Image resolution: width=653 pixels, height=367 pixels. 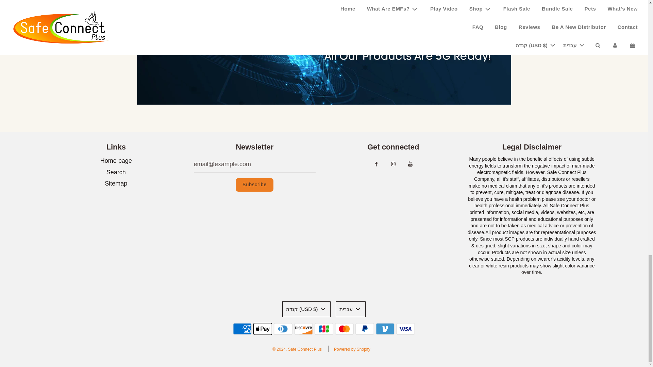 I want to click on Venmo, so click(x=385, y=329).